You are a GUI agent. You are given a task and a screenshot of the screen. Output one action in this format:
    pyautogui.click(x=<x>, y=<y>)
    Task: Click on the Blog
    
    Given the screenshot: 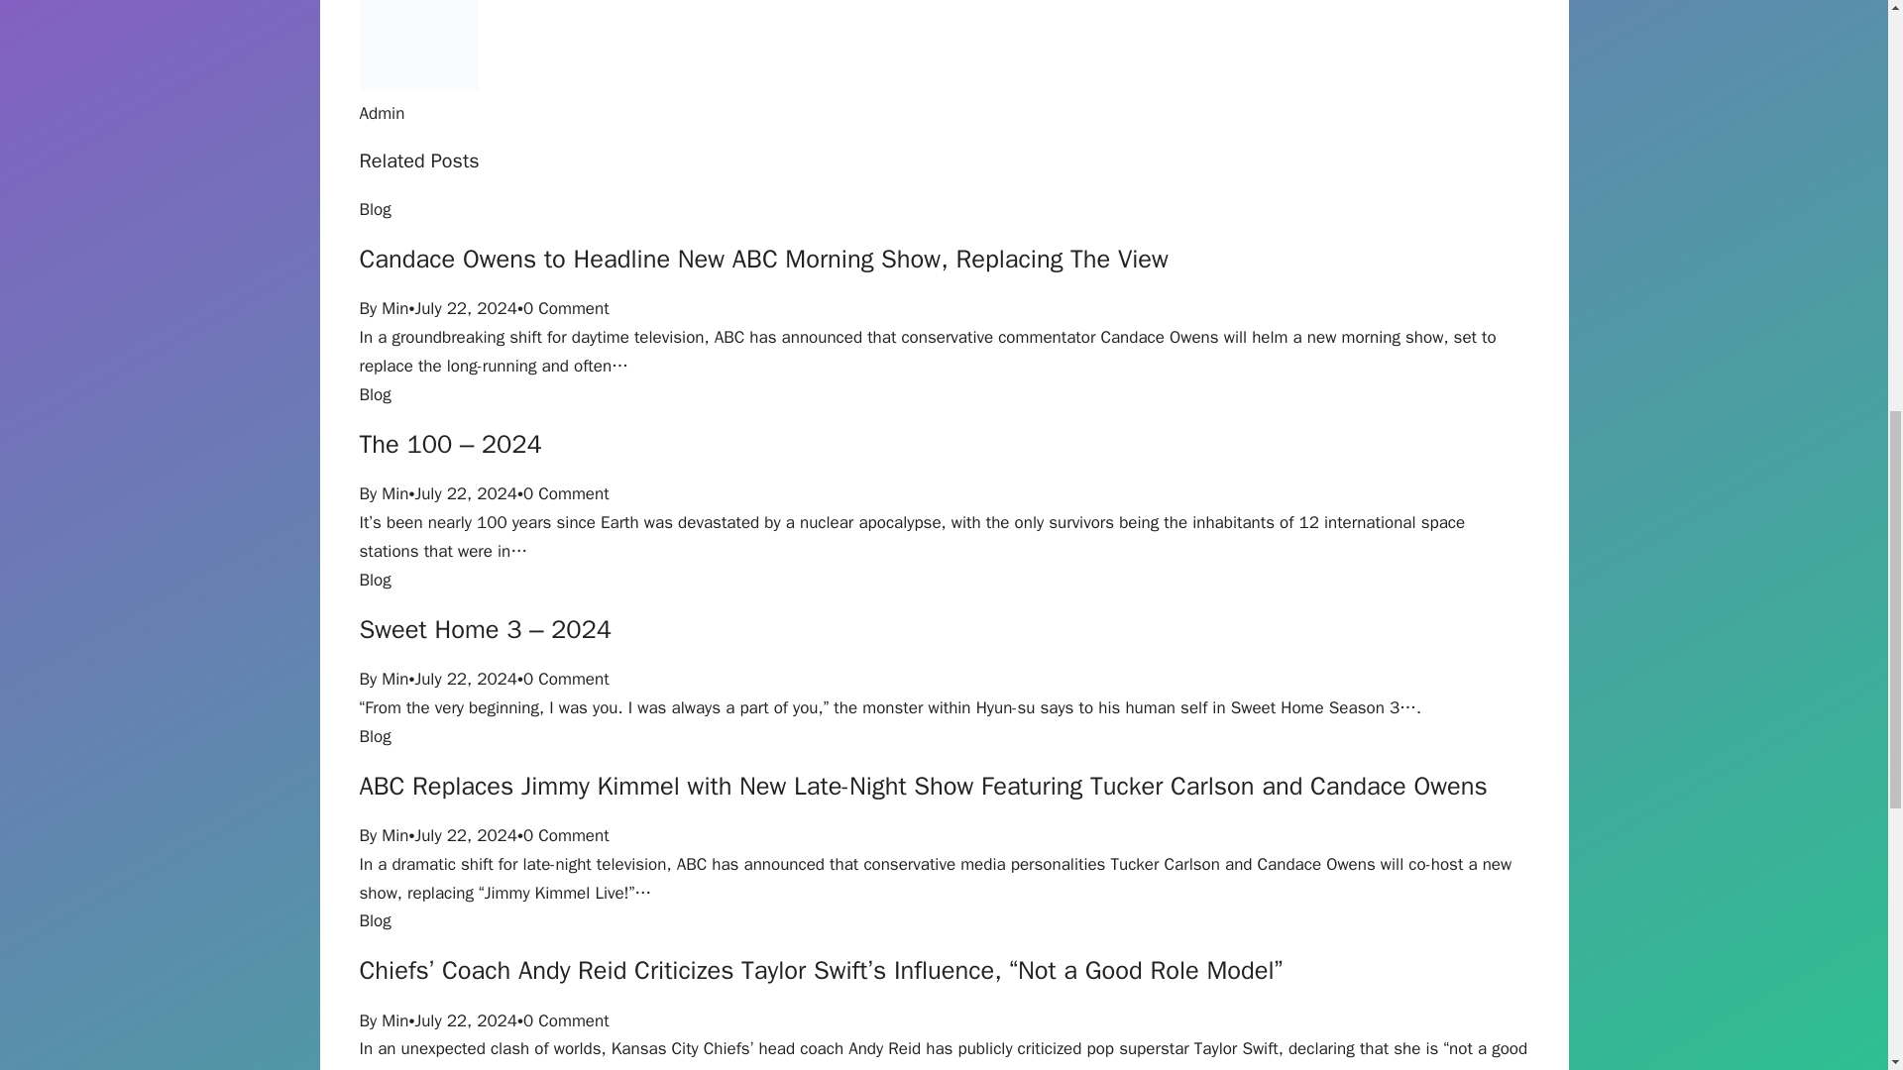 What is the action you would take?
    pyautogui.click(x=375, y=736)
    